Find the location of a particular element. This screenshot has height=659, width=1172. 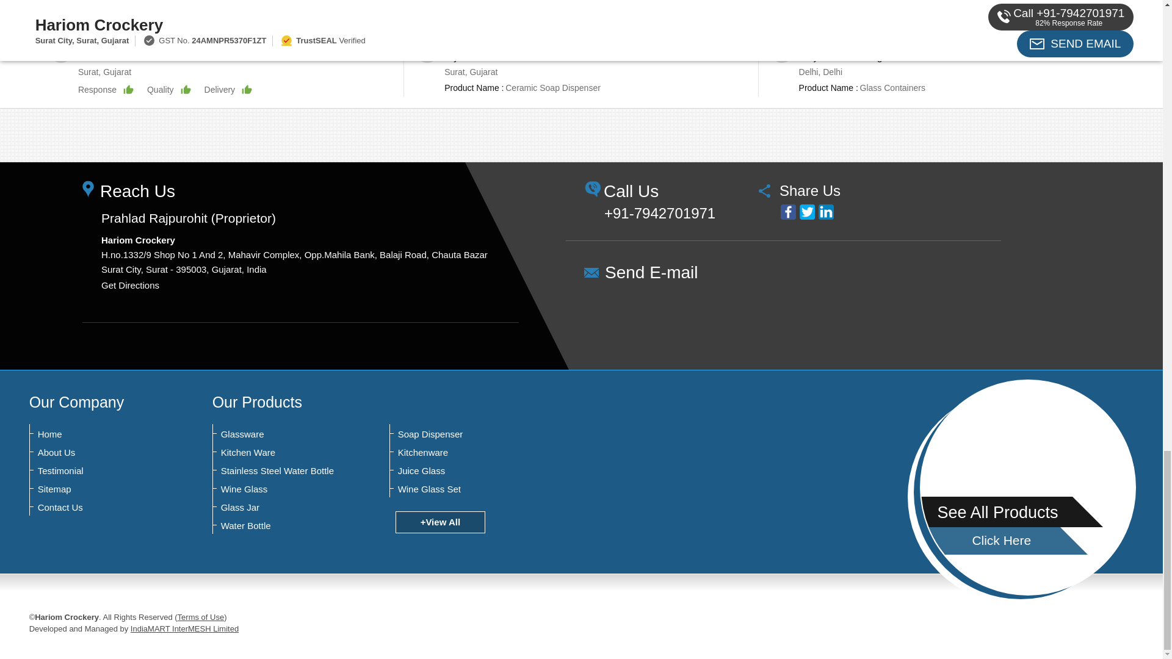

Home is located at coordinates (98, 434).